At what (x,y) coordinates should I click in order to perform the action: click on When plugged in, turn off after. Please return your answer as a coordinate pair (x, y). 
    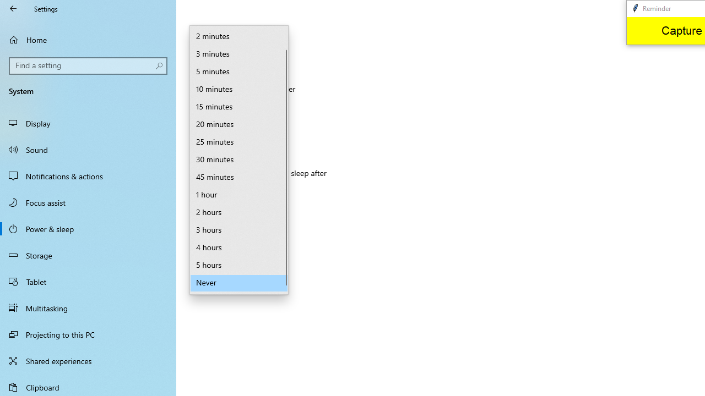
    Looking at the image, I should click on (239, 107).